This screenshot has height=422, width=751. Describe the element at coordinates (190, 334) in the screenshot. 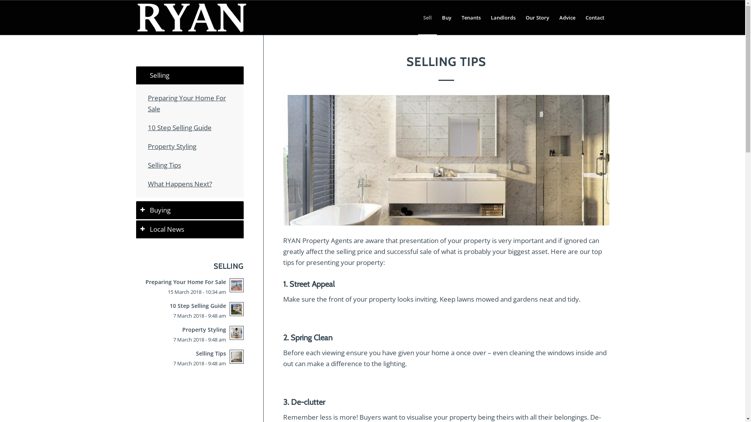

I see `Property Styling
7 March 2018 - 9:48 am` at that location.